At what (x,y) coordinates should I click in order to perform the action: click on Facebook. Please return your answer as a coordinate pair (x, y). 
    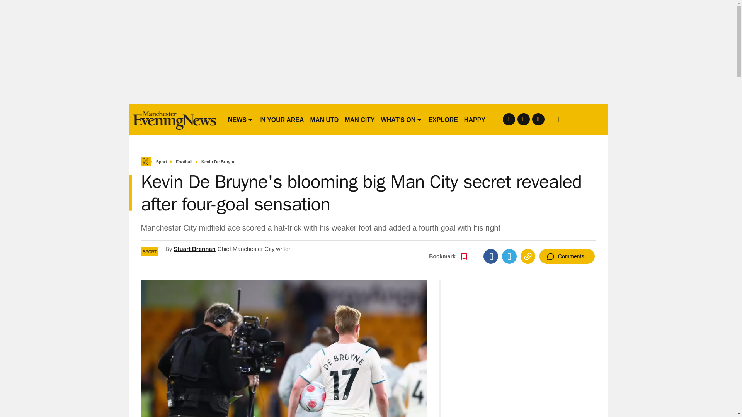
    Looking at the image, I should click on (491, 256).